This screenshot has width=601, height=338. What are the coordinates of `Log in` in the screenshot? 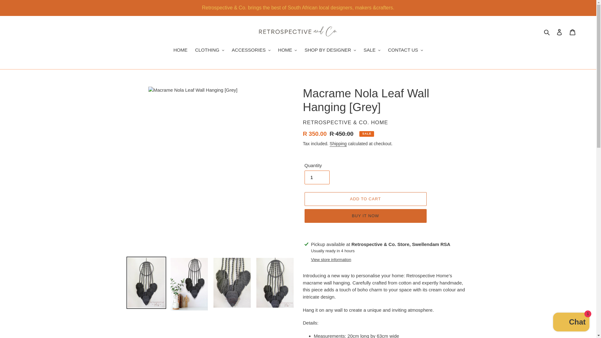 It's located at (559, 32).